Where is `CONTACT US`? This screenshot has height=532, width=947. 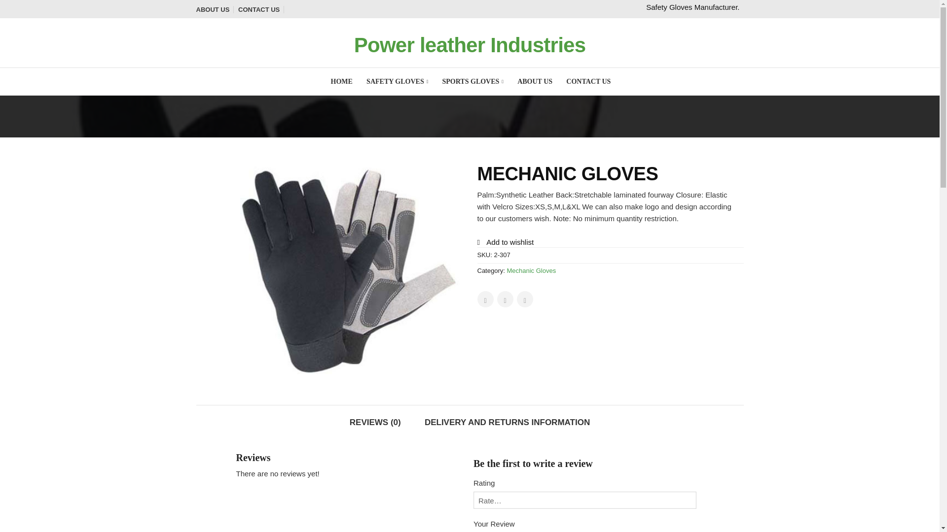 CONTACT US is located at coordinates (261, 9).